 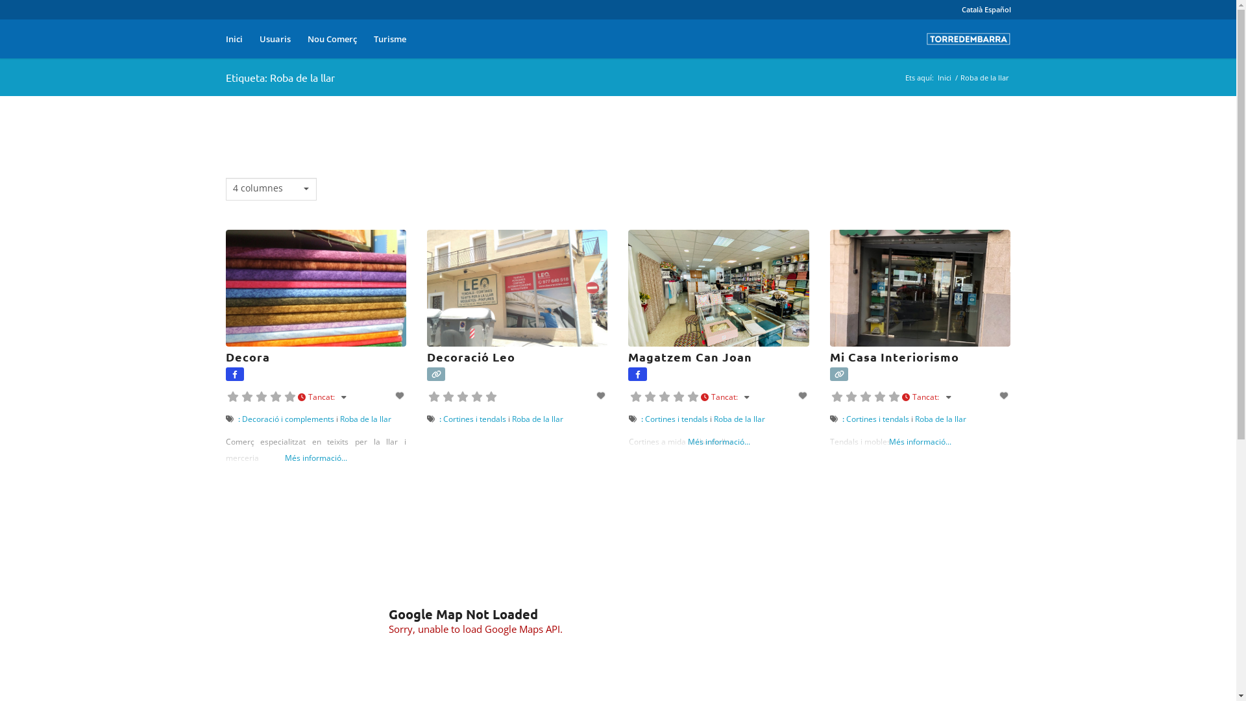 I want to click on Add to Favorites, so click(x=602, y=396).